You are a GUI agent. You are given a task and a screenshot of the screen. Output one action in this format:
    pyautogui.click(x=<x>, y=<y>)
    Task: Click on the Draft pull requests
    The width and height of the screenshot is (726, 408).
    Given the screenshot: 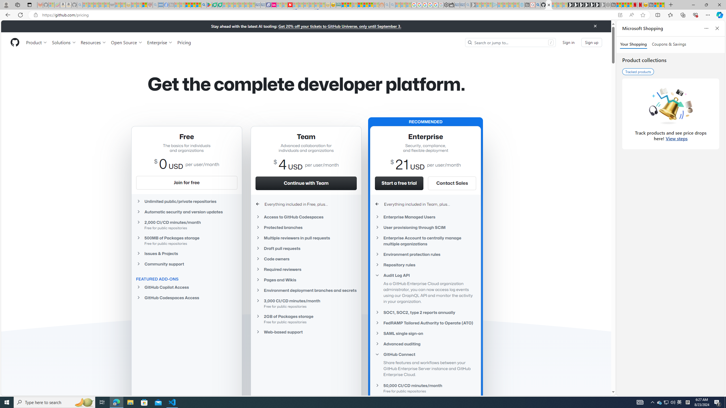 What is the action you would take?
    pyautogui.click(x=306, y=248)
    